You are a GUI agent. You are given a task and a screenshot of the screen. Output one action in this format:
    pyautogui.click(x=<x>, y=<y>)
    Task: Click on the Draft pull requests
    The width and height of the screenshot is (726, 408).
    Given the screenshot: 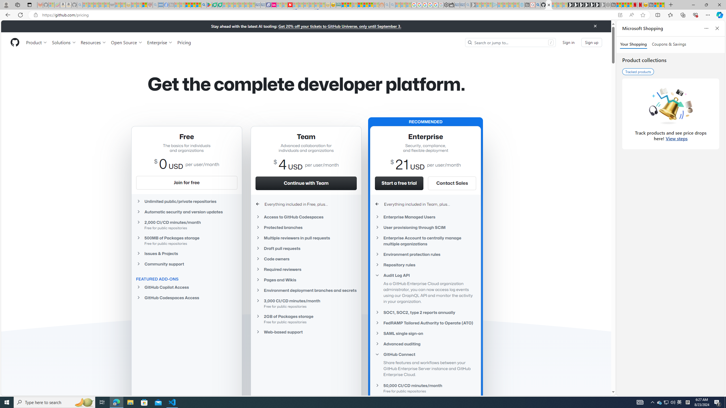 What is the action you would take?
    pyautogui.click(x=306, y=248)
    